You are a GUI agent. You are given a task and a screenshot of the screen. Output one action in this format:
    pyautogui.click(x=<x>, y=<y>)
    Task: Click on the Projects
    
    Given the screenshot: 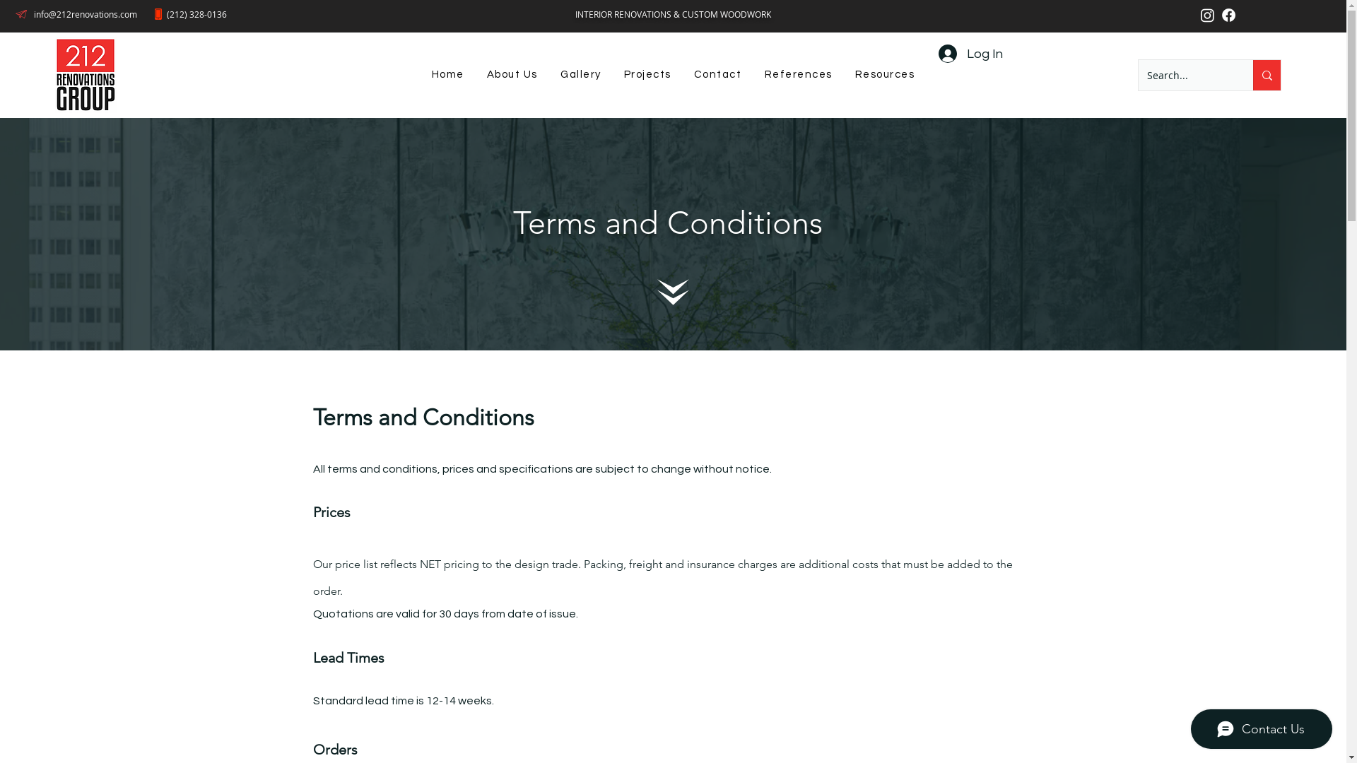 What is the action you would take?
    pyautogui.click(x=647, y=75)
    